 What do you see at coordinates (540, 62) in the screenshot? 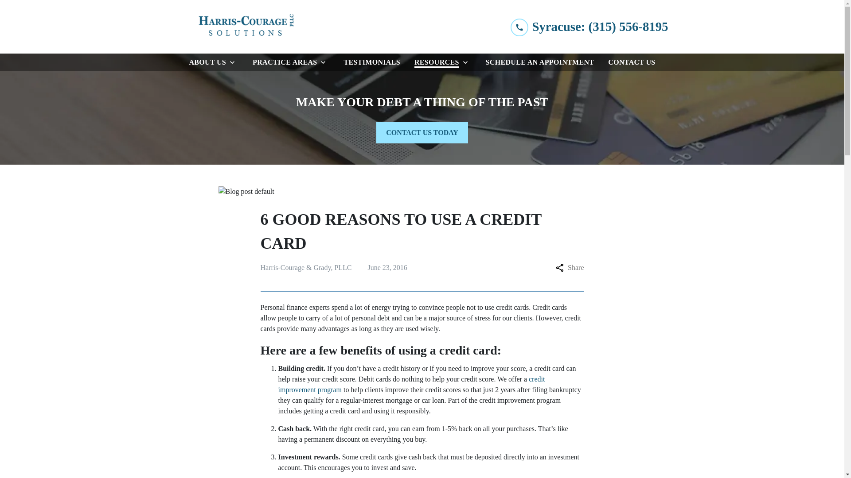
I see `SCHEDULE AN APPOINTMENT` at bounding box center [540, 62].